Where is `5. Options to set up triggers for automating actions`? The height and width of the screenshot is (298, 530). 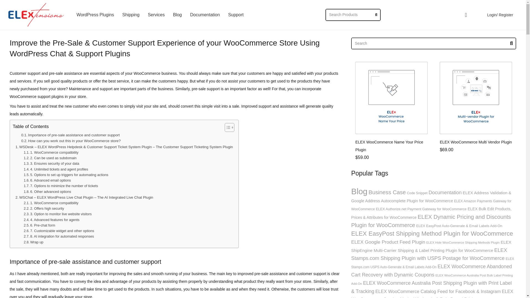
5. Options to set up triggers for automating actions is located at coordinates (66, 175).